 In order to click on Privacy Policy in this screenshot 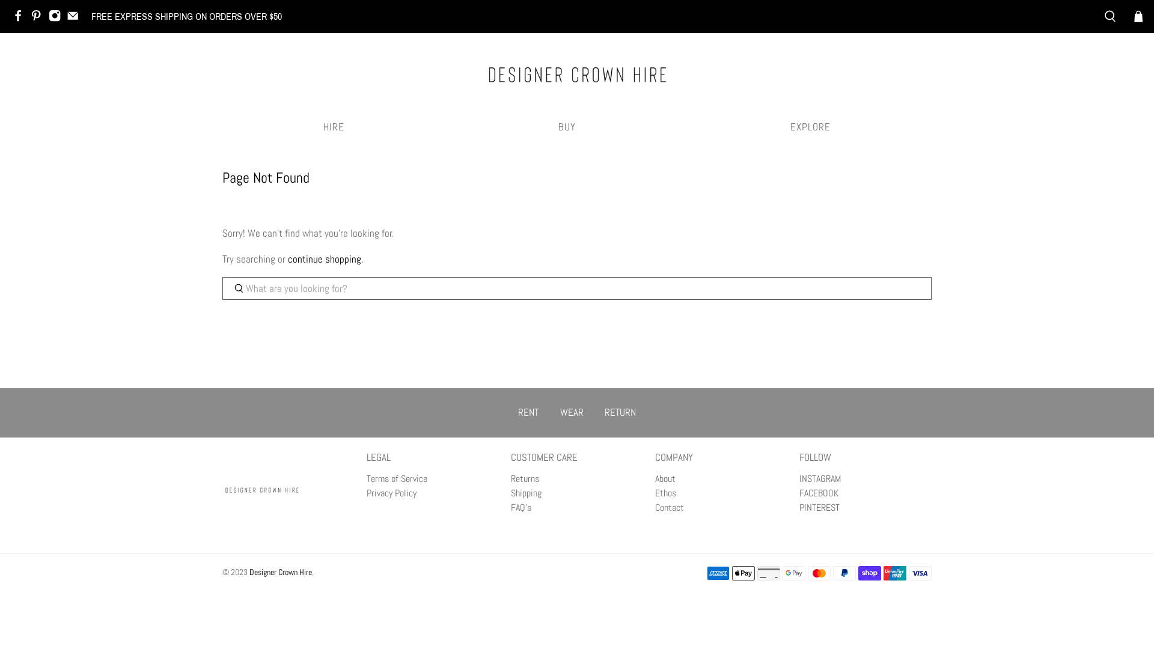, I will do `click(392, 493)`.